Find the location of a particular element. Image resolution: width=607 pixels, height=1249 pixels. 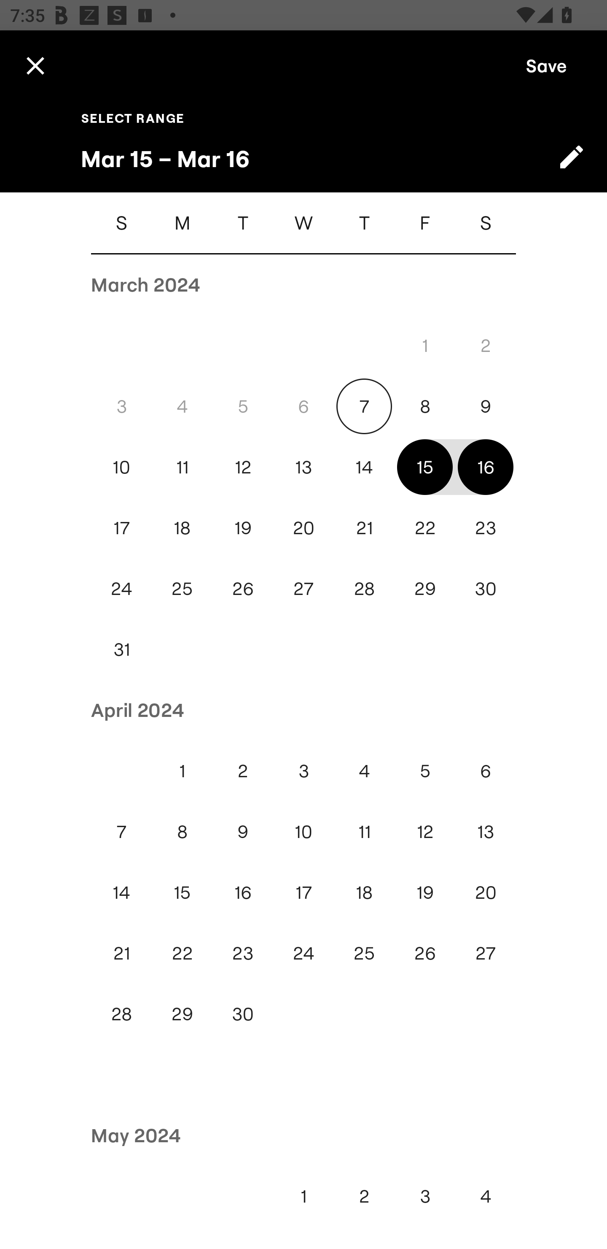

3 Wed, Apr 3 is located at coordinates (303, 771).